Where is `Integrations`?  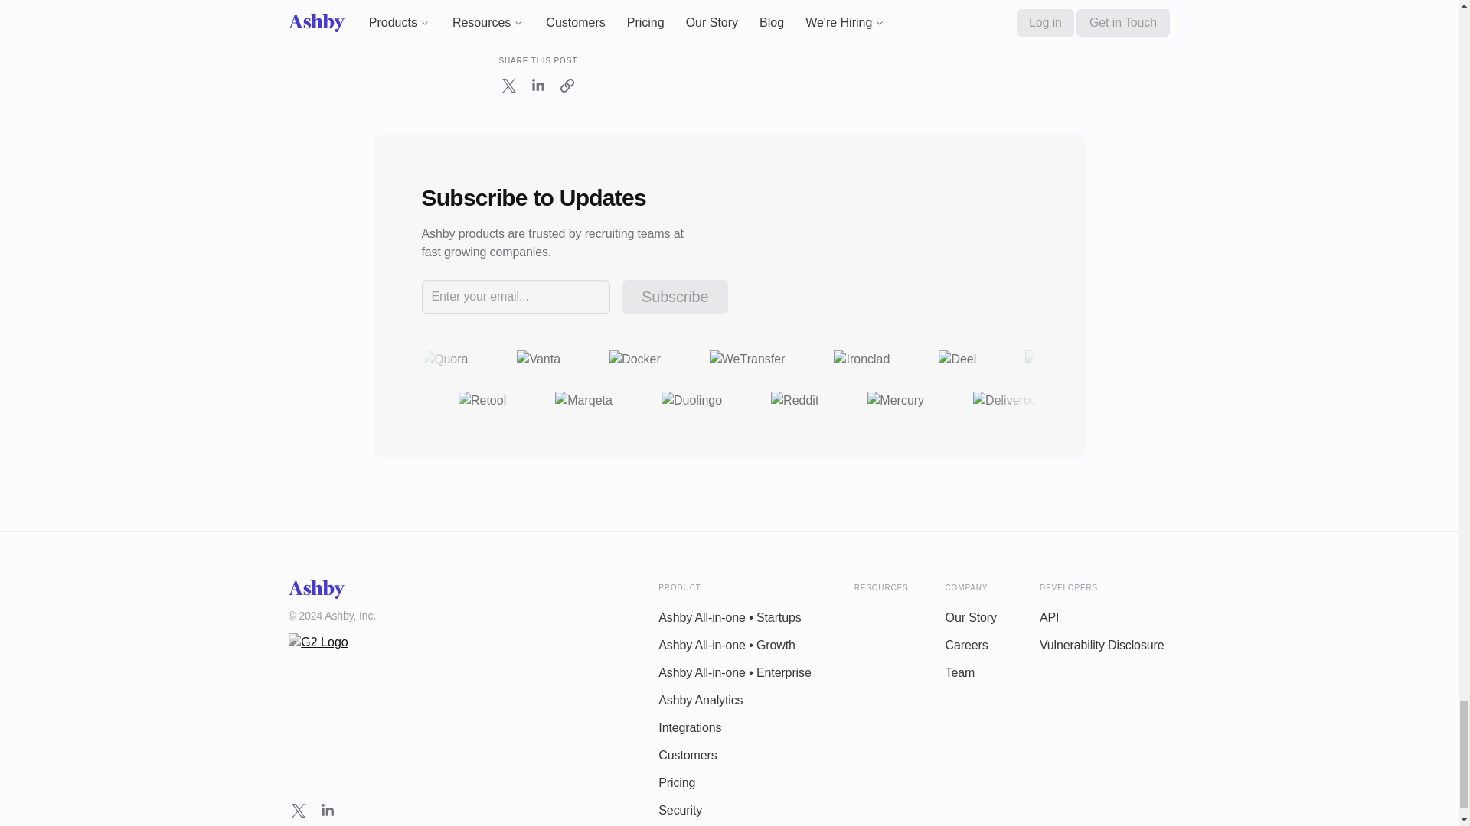 Integrations is located at coordinates (690, 728).